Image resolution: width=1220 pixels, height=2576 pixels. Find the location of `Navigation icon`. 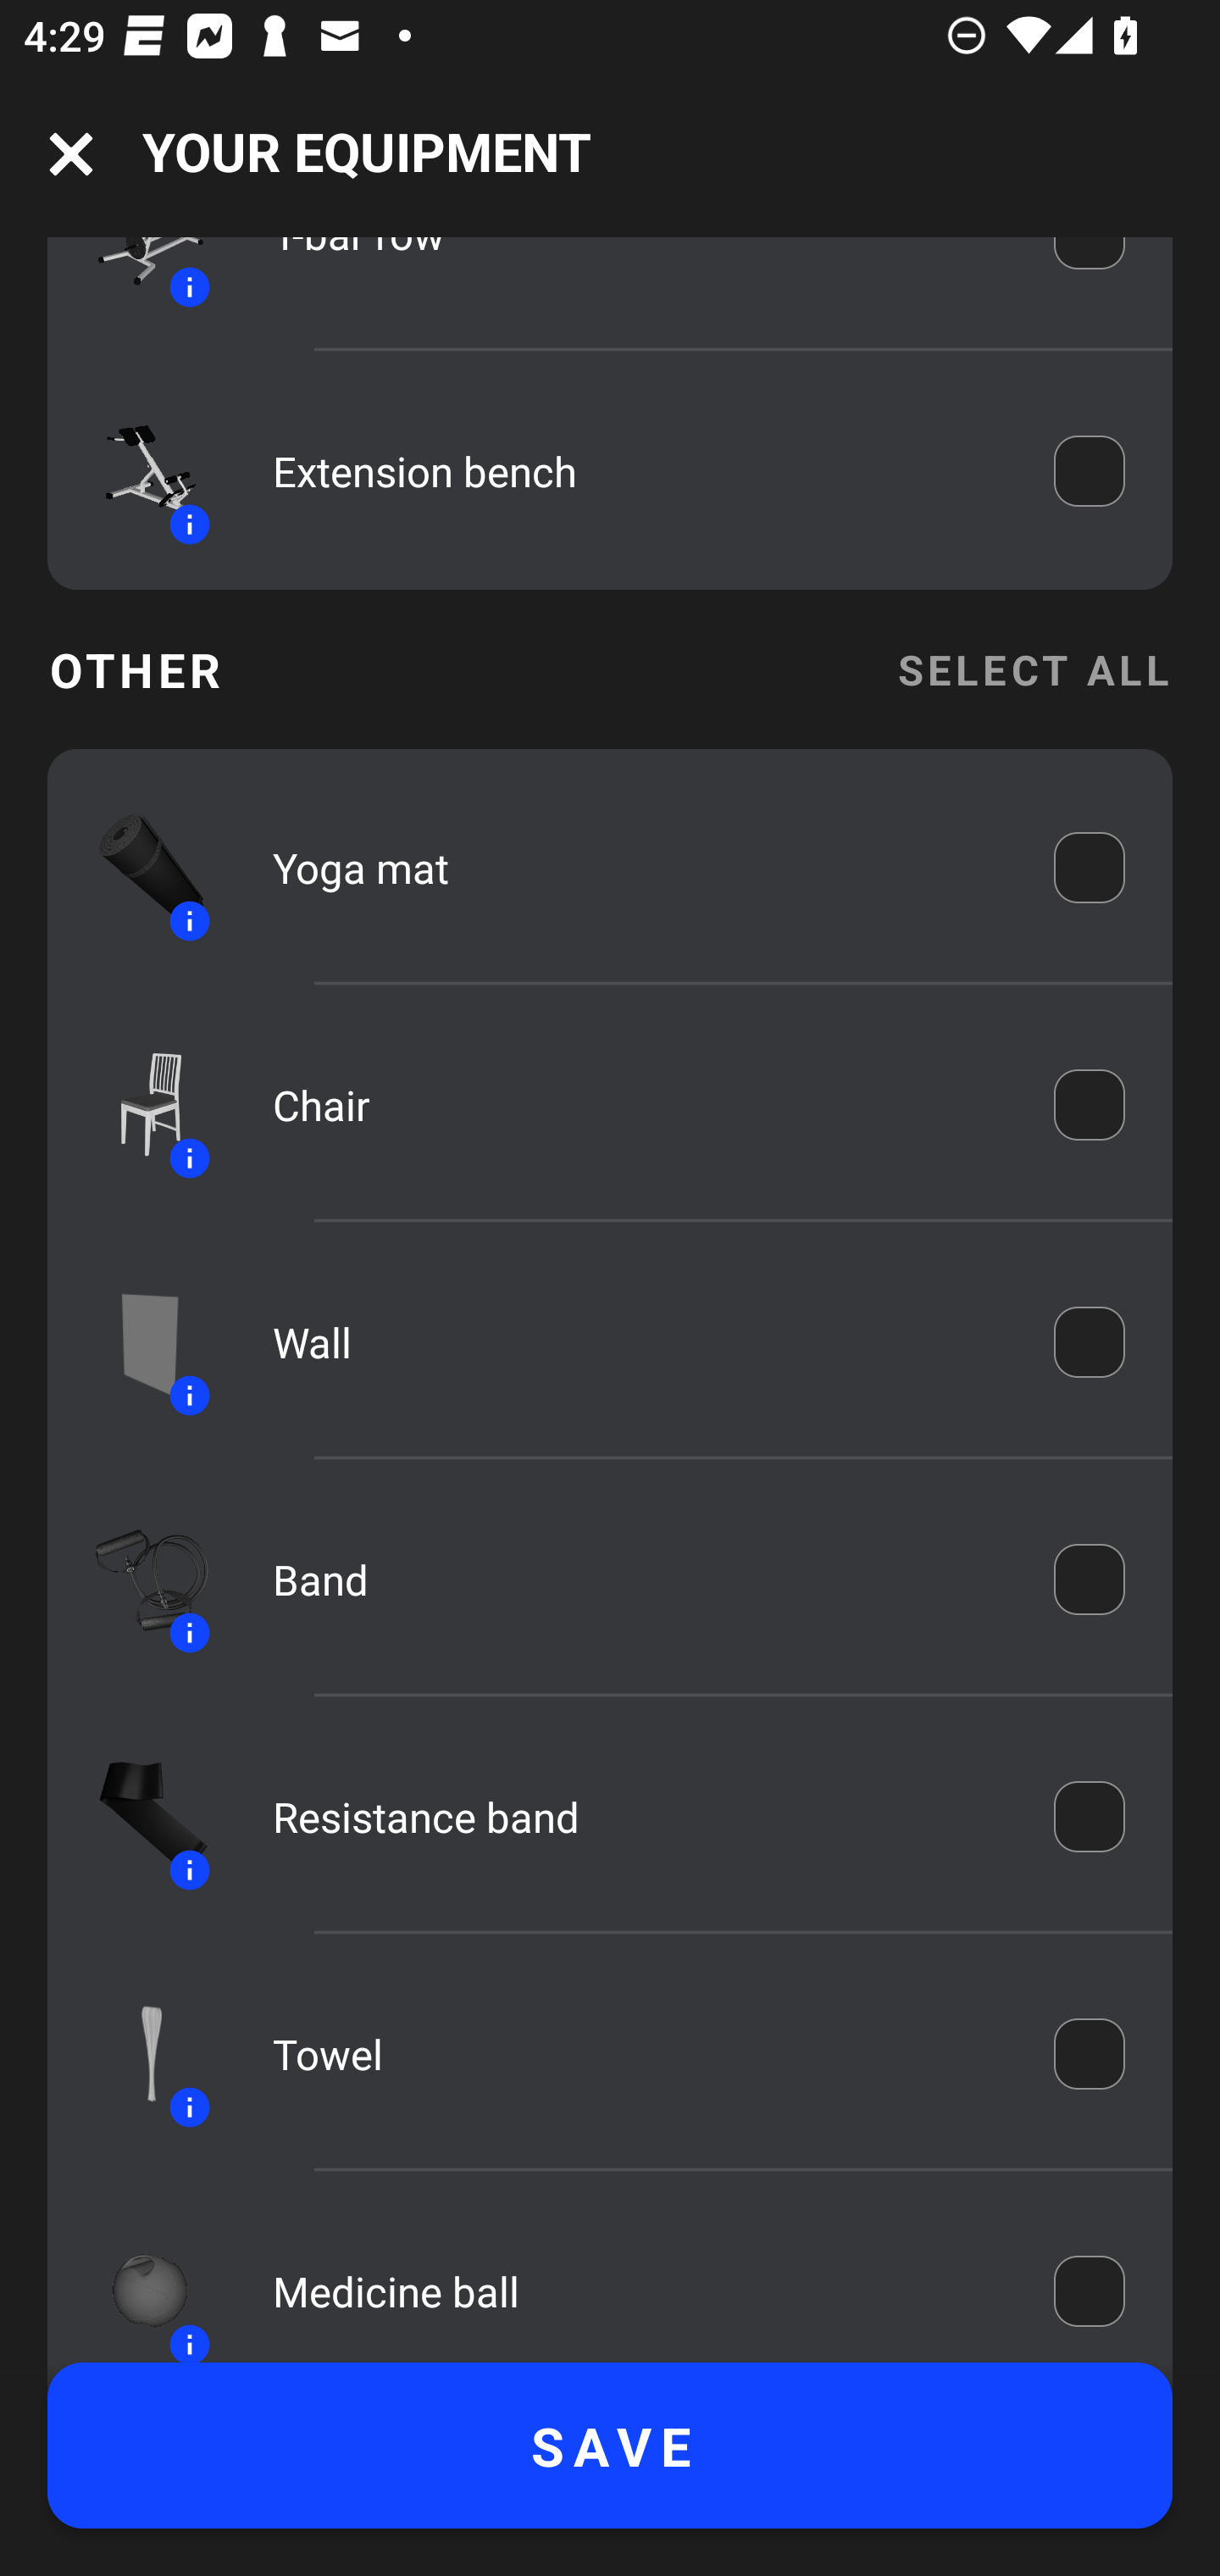

Navigation icon is located at coordinates (71, 154).